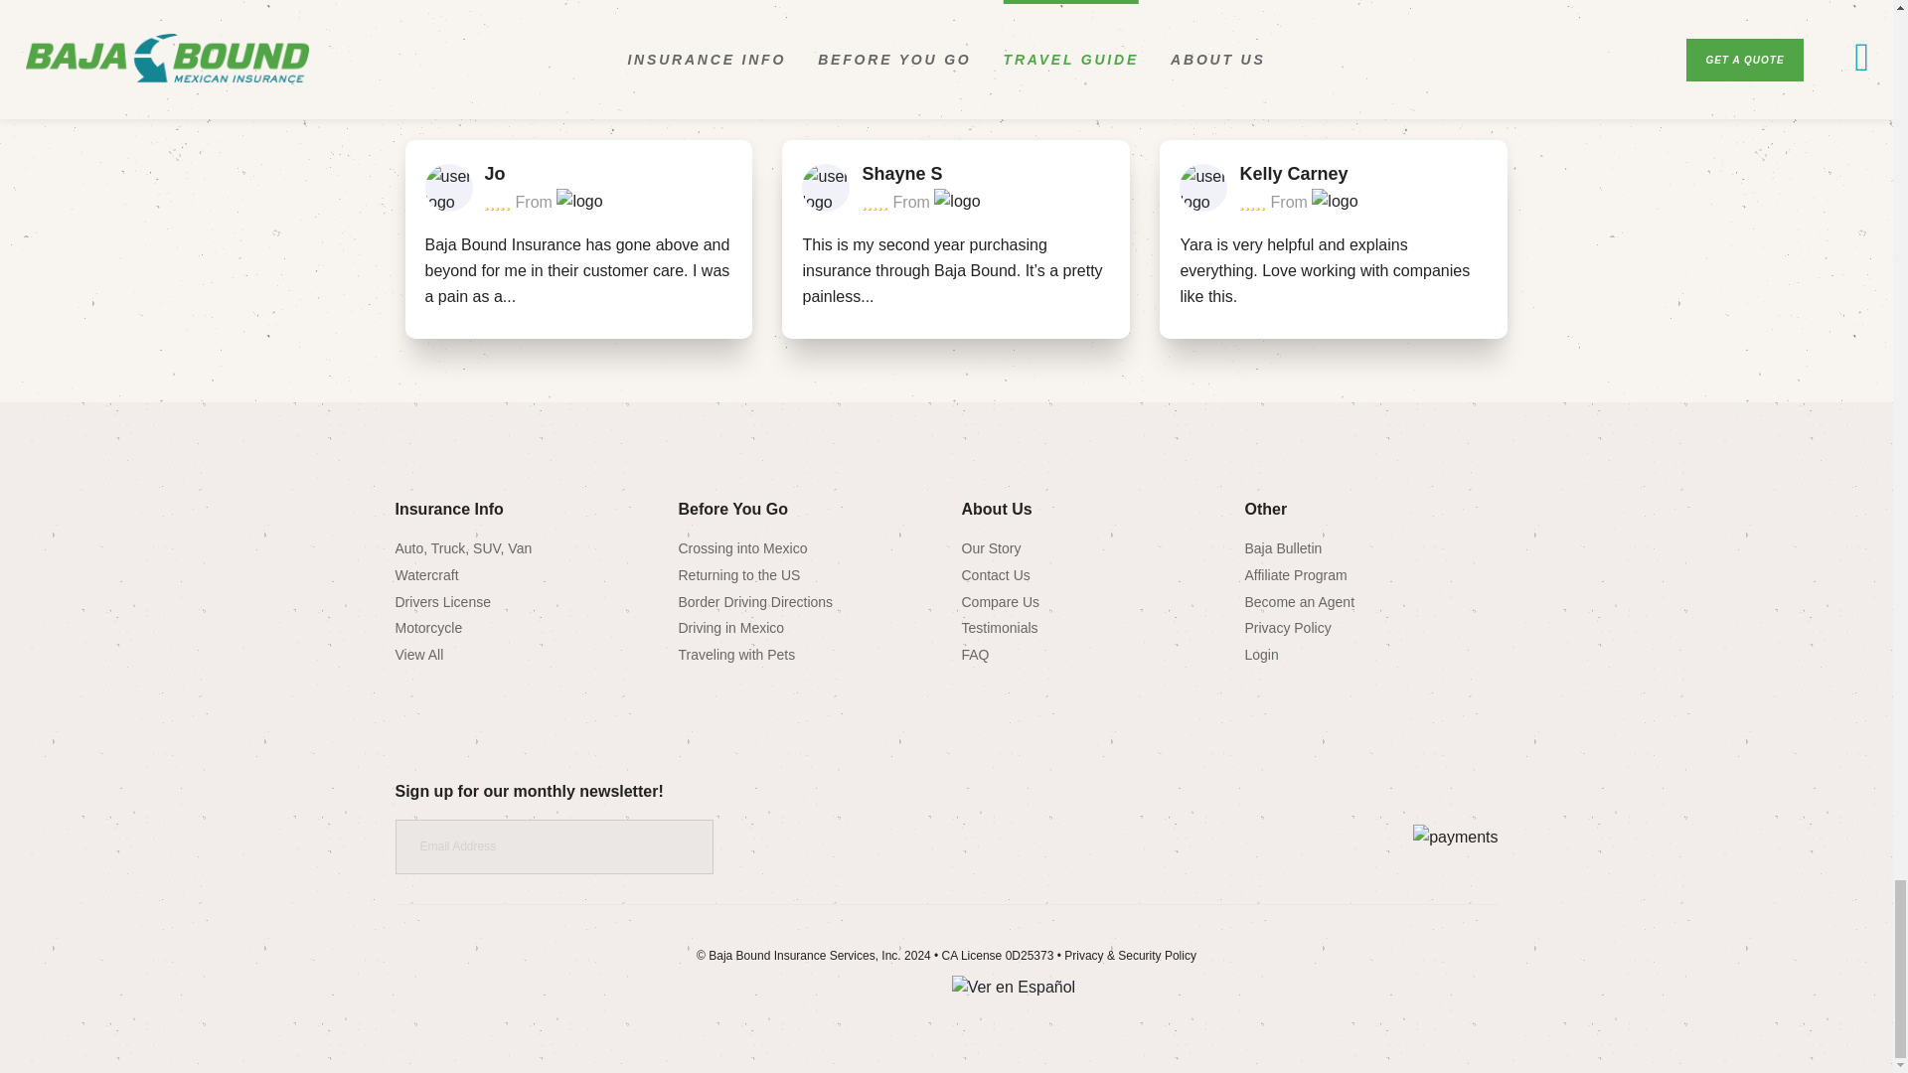 This screenshot has width=1908, height=1073. What do you see at coordinates (867, 296) in the screenshot?
I see `...` at bounding box center [867, 296].